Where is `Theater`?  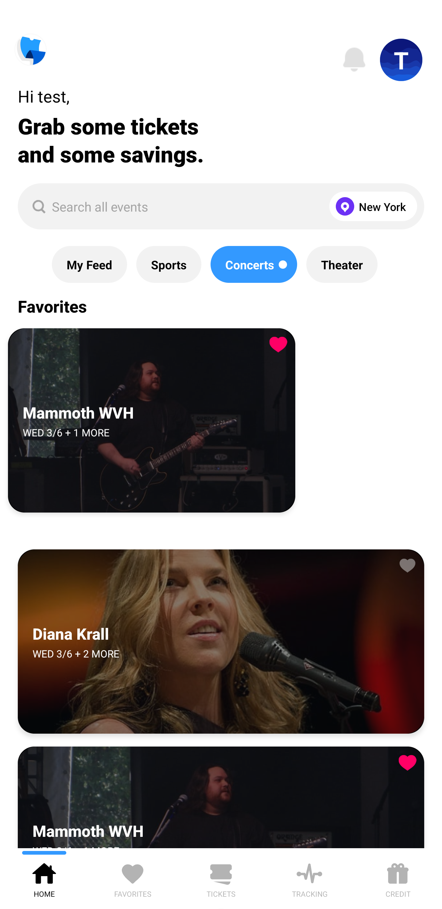
Theater is located at coordinates (342, 264).